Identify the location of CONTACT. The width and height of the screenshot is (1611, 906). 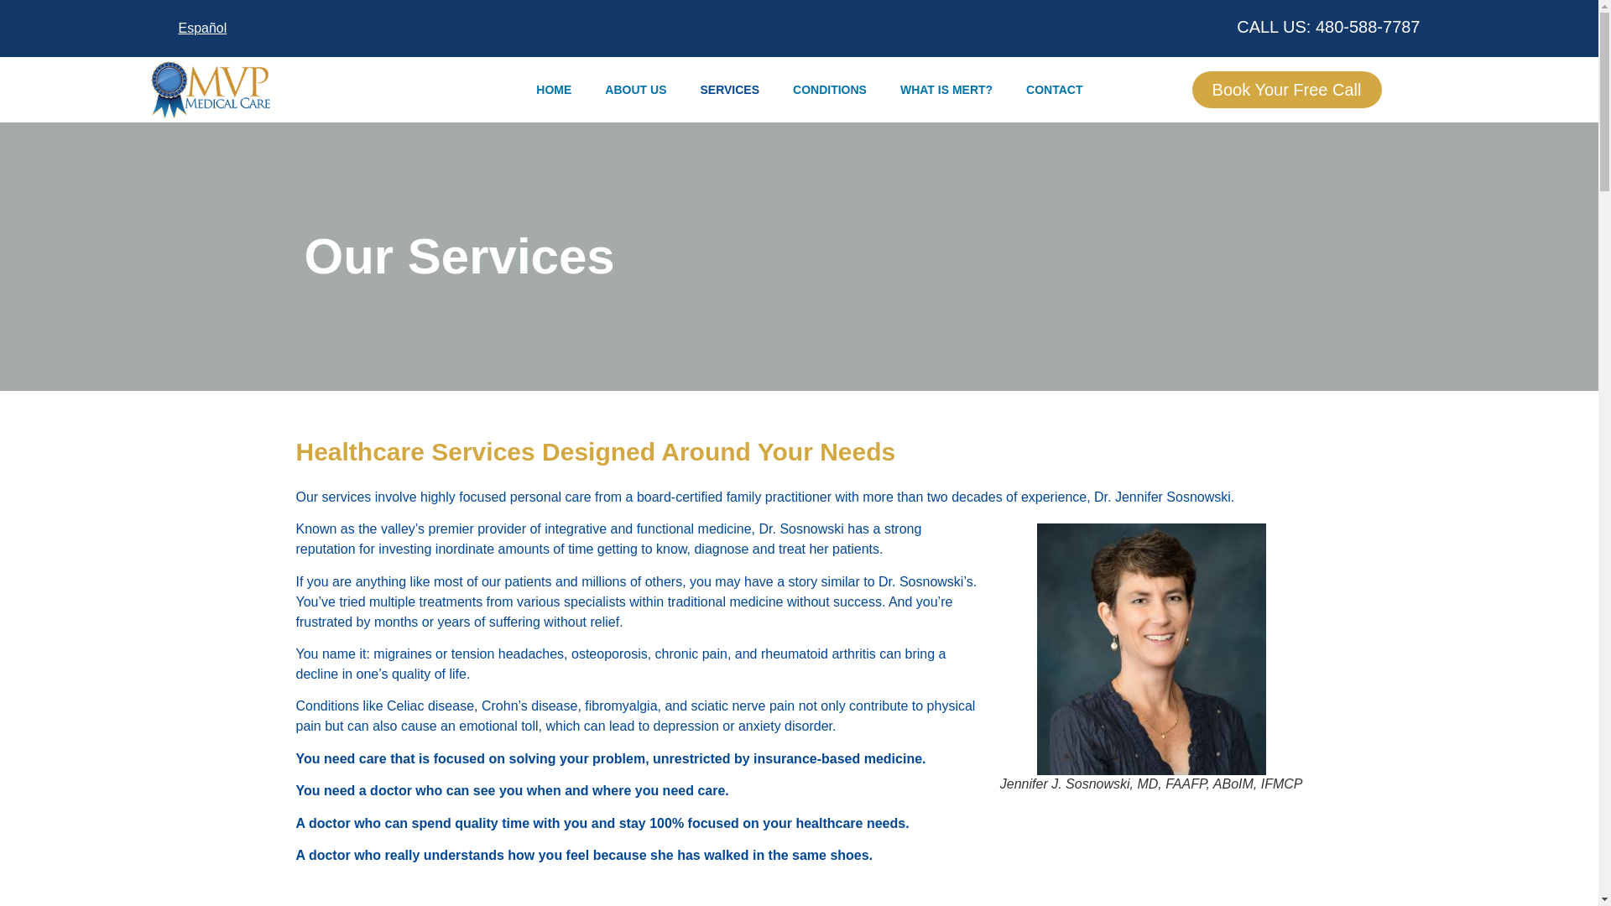
(1054, 89).